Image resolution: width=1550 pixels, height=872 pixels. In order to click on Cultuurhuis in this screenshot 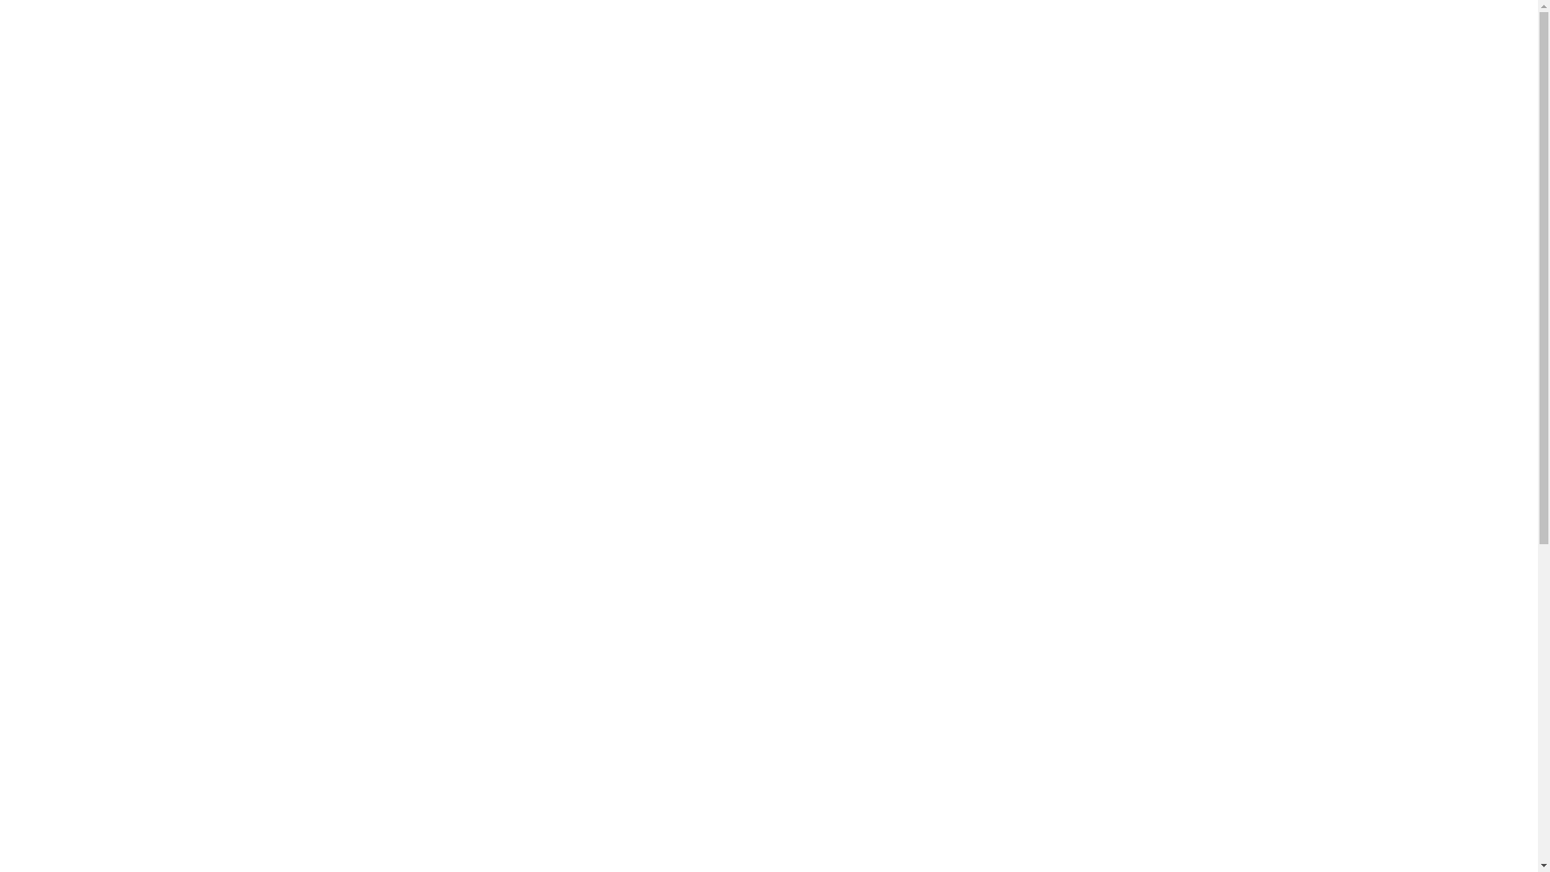, I will do `click(102, 790)`.